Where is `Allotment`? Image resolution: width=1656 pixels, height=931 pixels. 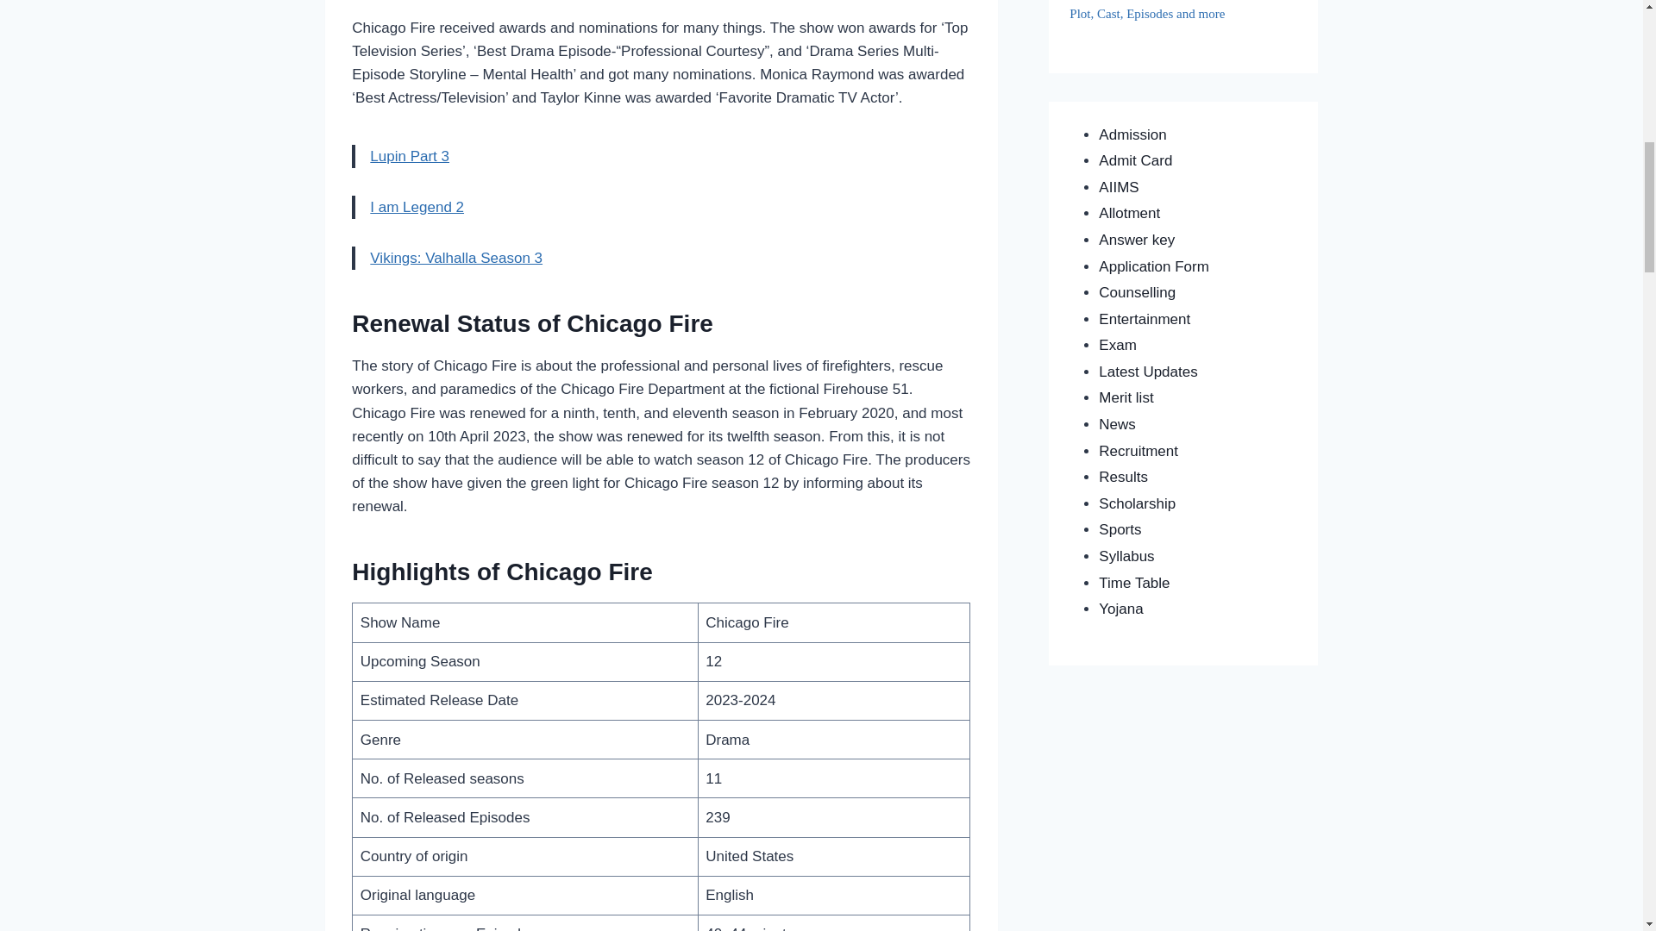 Allotment is located at coordinates (1130, 213).